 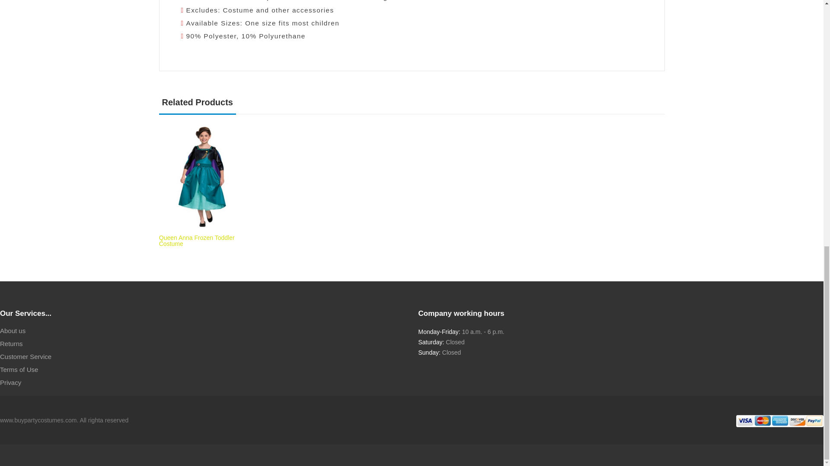 I want to click on Terms of Use, so click(x=19, y=369).